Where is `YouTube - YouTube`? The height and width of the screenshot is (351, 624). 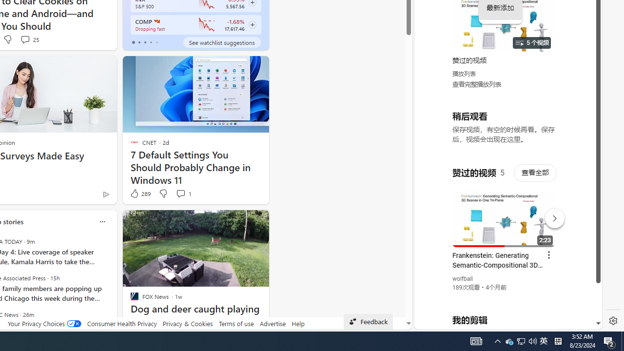 YouTube - YouTube is located at coordinates (504, 130).